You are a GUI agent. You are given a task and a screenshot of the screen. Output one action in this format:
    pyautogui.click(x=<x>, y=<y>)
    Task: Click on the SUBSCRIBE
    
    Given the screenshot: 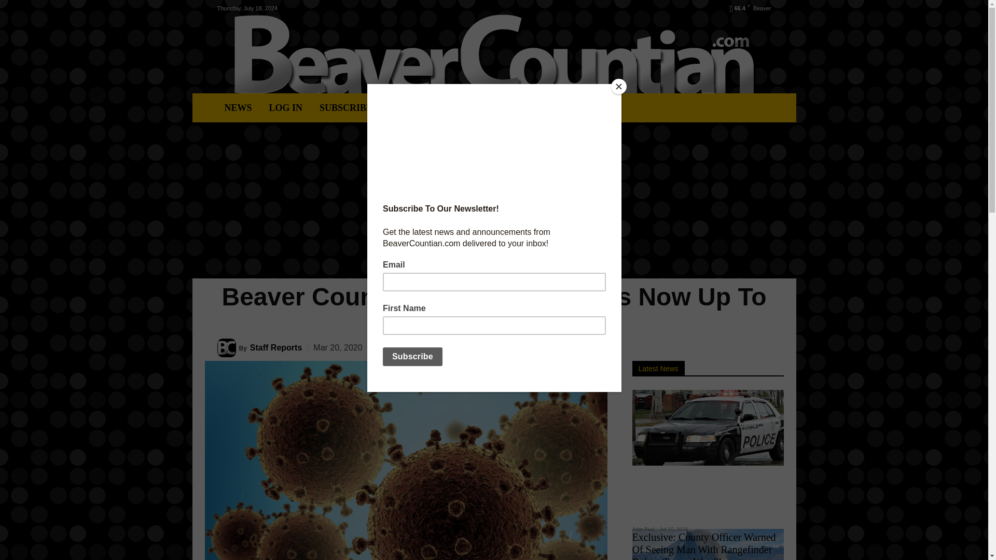 What is the action you would take?
    pyautogui.click(x=345, y=108)
    